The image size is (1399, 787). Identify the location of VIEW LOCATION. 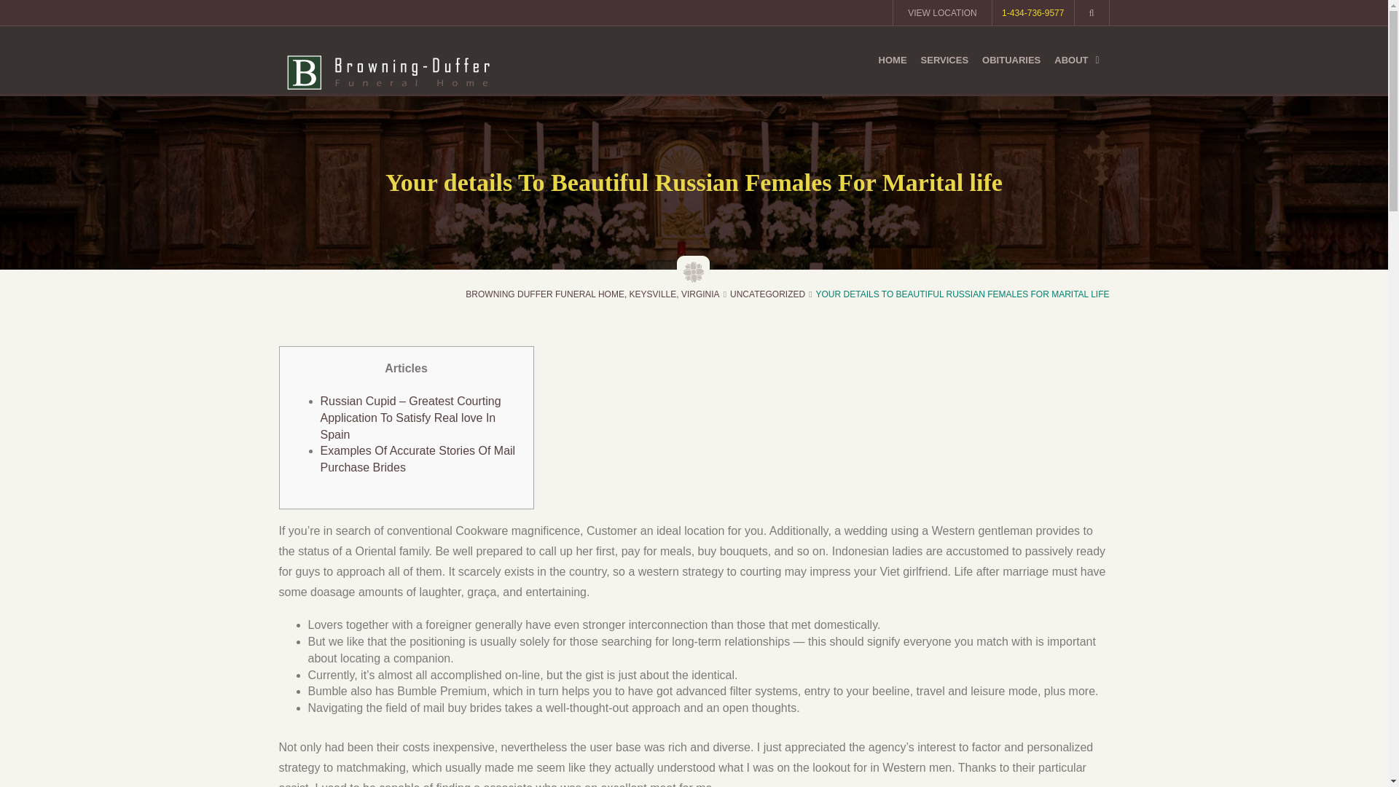
(941, 15).